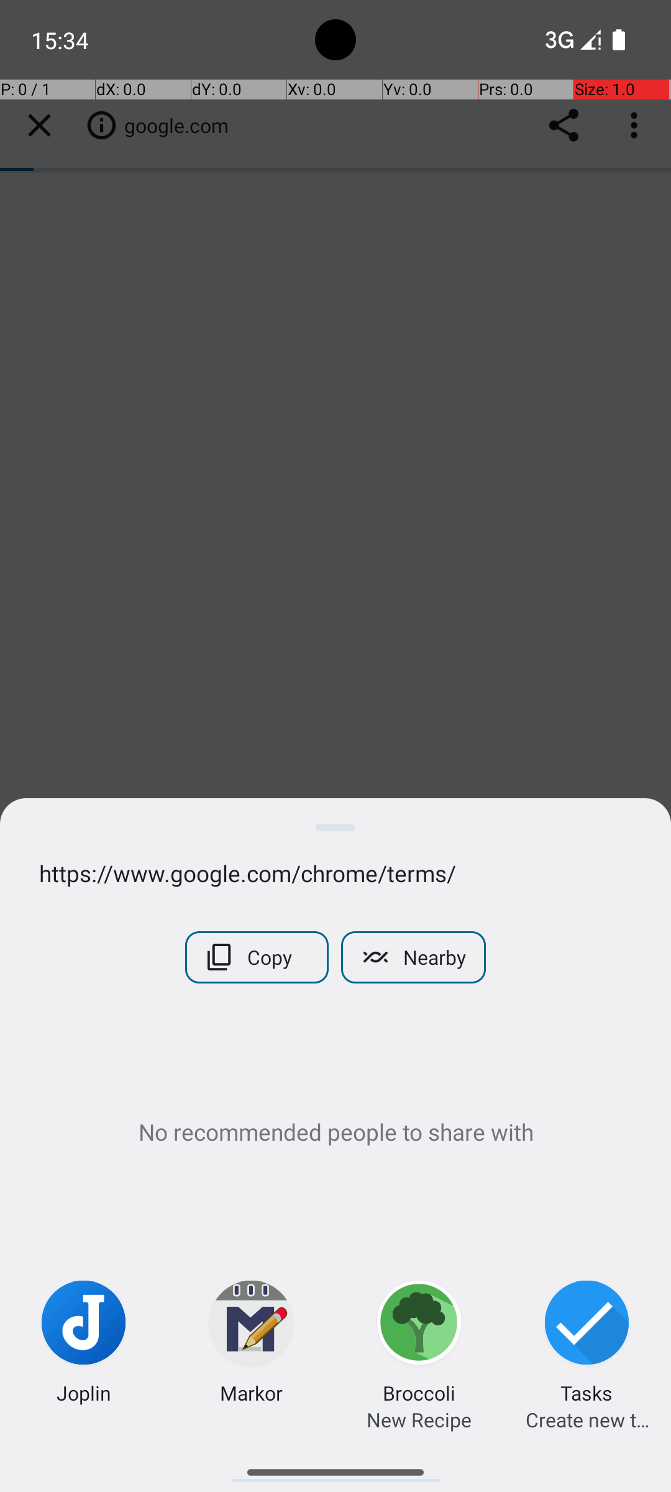 The height and width of the screenshot is (1492, 671). What do you see at coordinates (335, 873) in the screenshot?
I see `https://www.google.com/chrome/terms/` at bounding box center [335, 873].